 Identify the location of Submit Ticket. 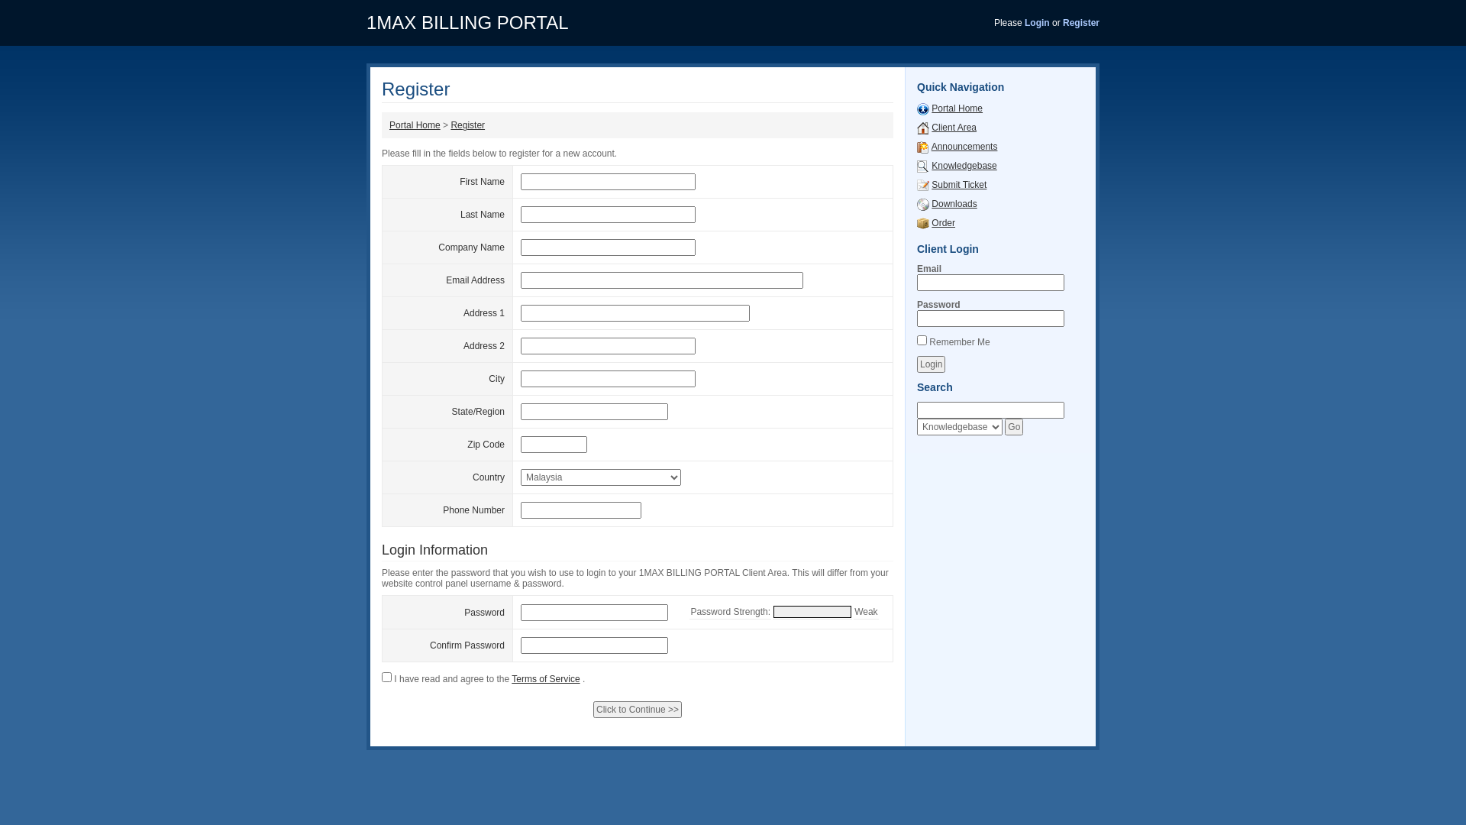
(923, 185).